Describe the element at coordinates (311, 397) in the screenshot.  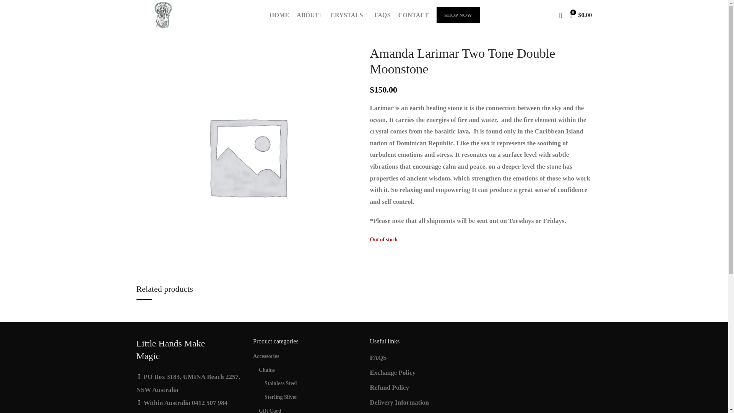
I see `Sterling Silver` at that location.